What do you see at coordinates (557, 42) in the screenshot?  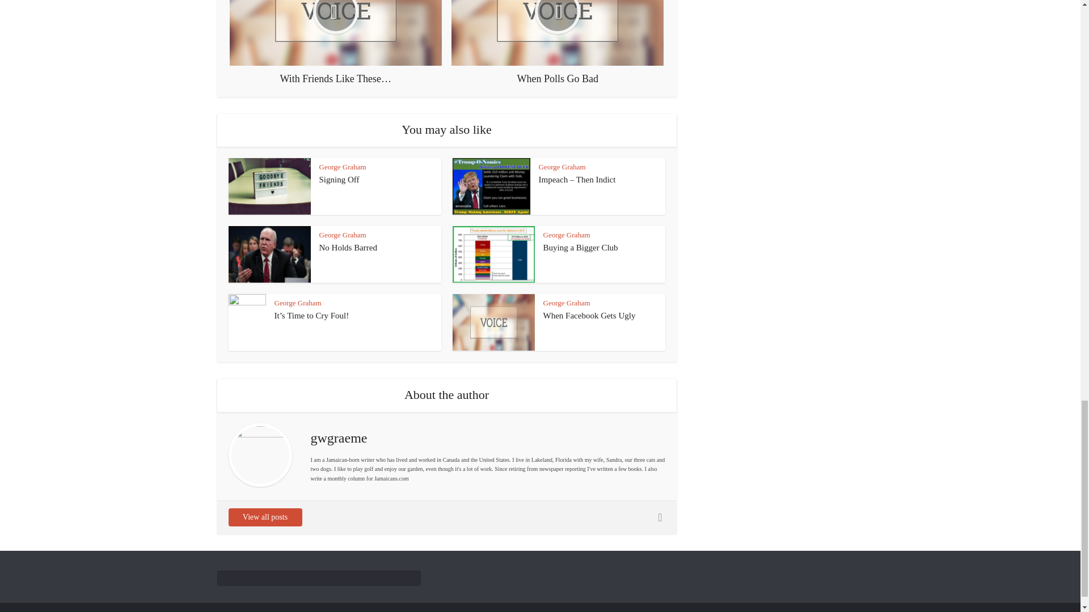 I see `When Polls Go Bad` at bounding box center [557, 42].